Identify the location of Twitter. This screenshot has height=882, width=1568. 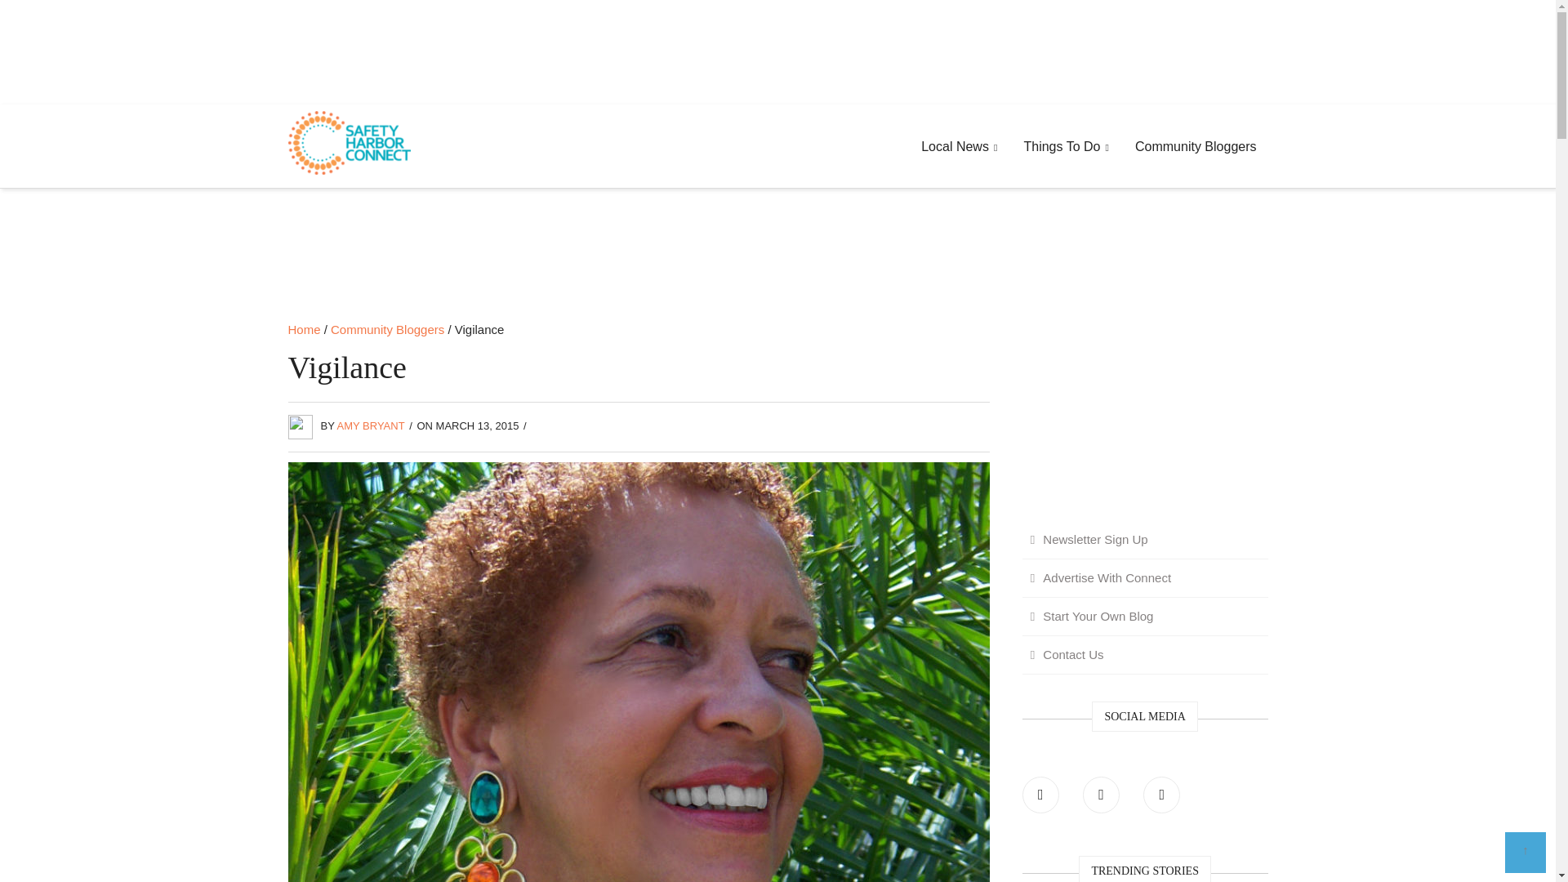
(1101, 795).